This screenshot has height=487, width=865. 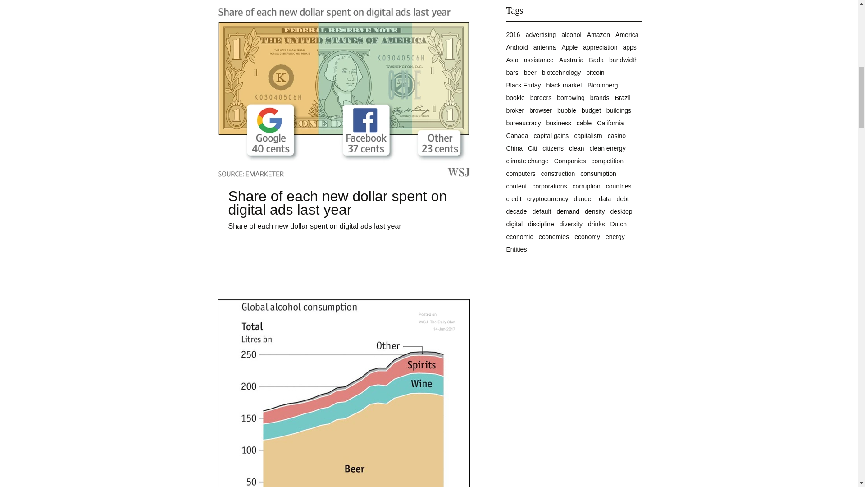 I want to click on assistance, so click(x=539, y=60).